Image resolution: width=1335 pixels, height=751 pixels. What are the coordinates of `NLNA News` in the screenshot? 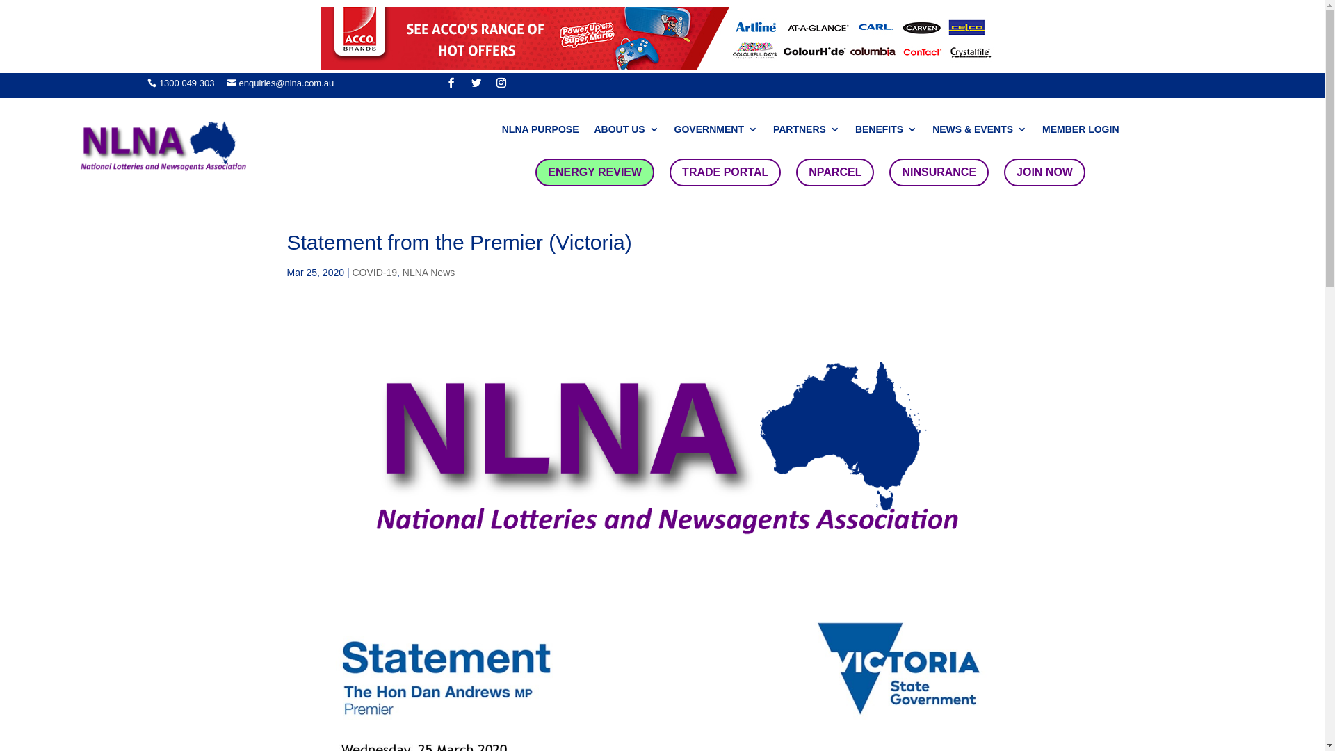 It's located at (428, 273).